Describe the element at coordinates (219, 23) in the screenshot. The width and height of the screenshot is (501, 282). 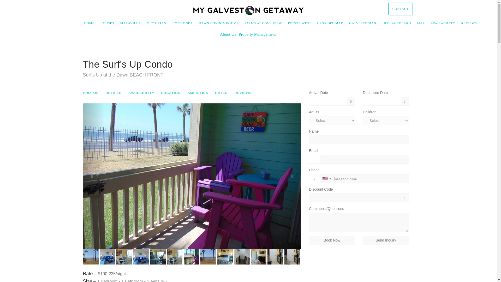
I see `DAWN CONDOMINIUMS` at that location.